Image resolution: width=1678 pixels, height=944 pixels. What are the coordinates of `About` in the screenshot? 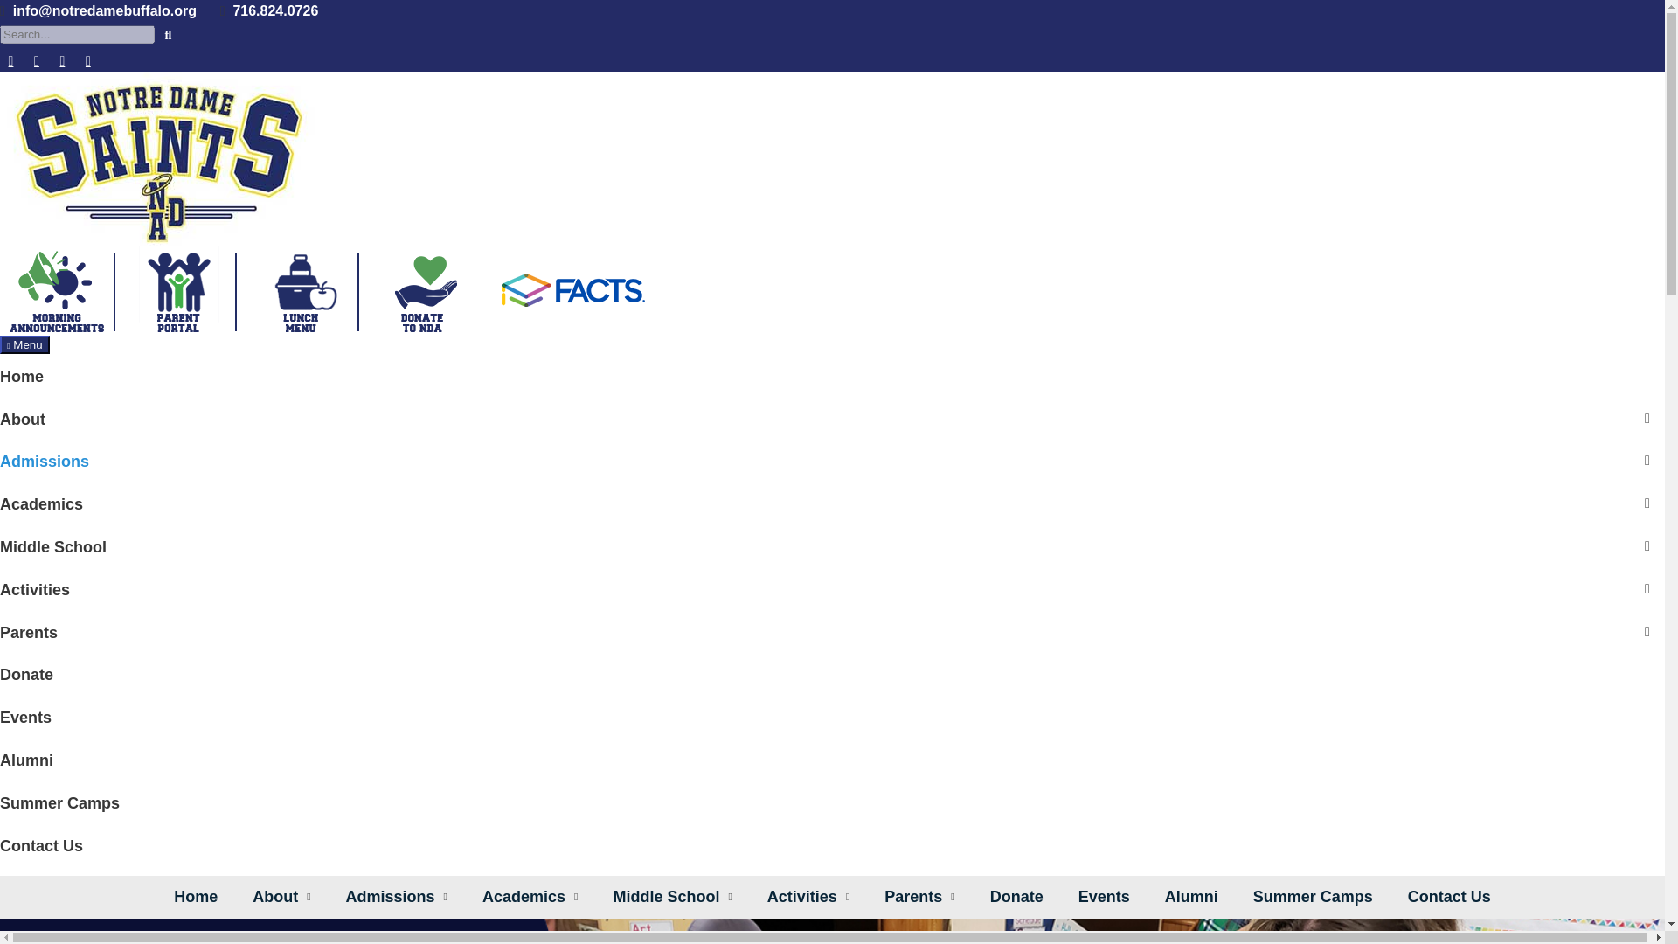 It's located at (23, 420).